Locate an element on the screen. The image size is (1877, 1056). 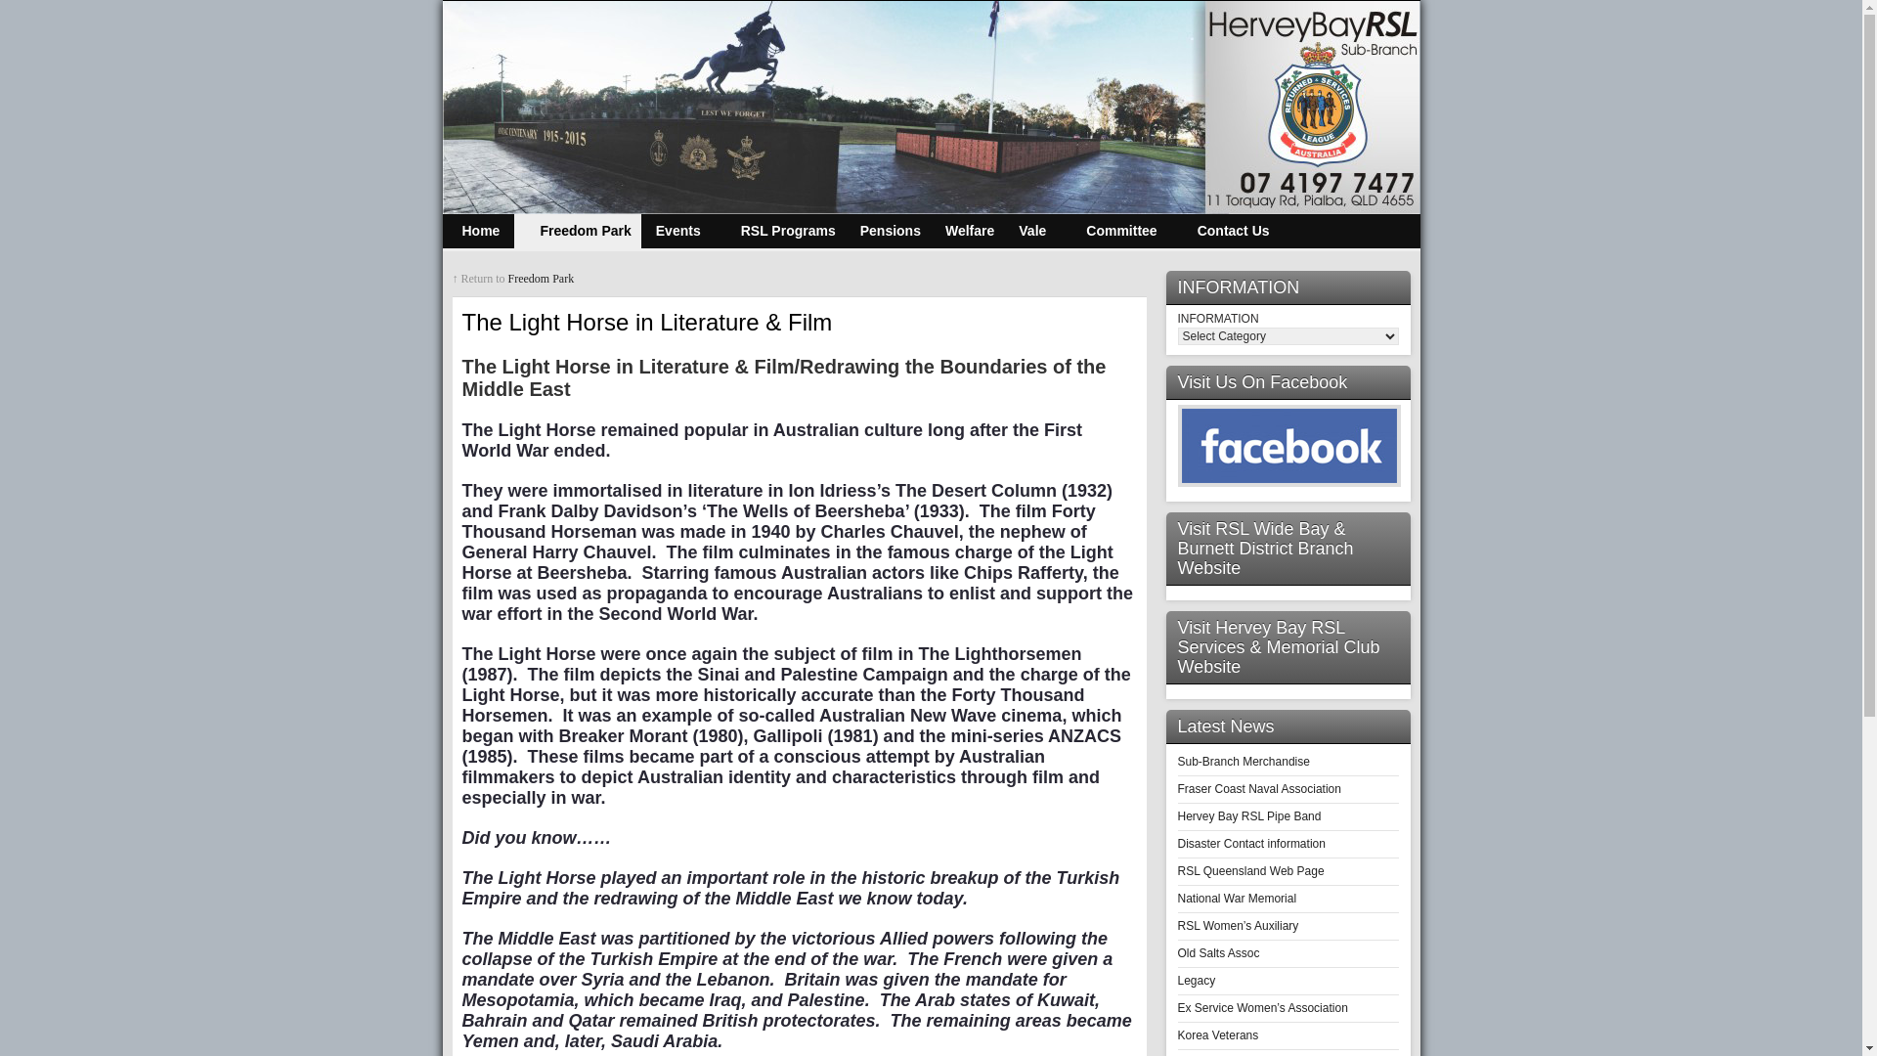
Visit RSL Wide Bay & Burnett District Branch Website is located at coordinates (1288, 550).